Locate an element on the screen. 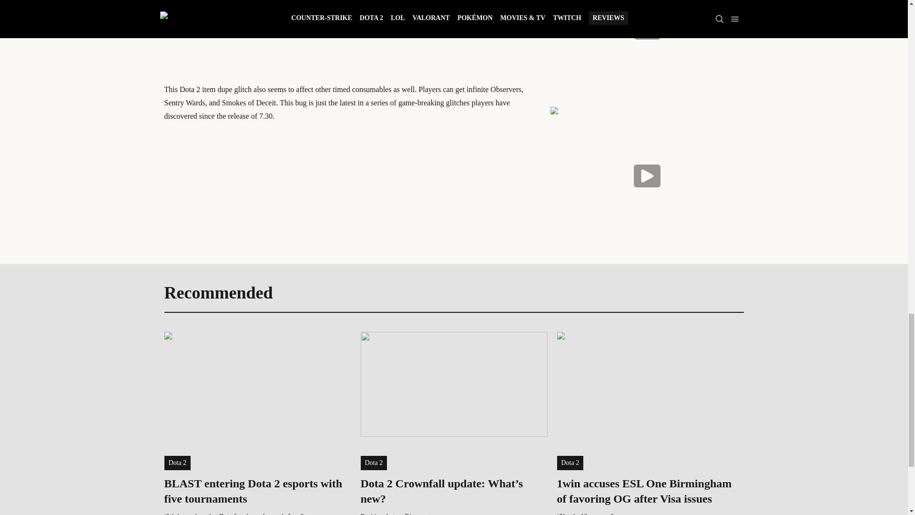 The image size is (915, 515). game-breaking glitches is located at coordinates (434, 103).